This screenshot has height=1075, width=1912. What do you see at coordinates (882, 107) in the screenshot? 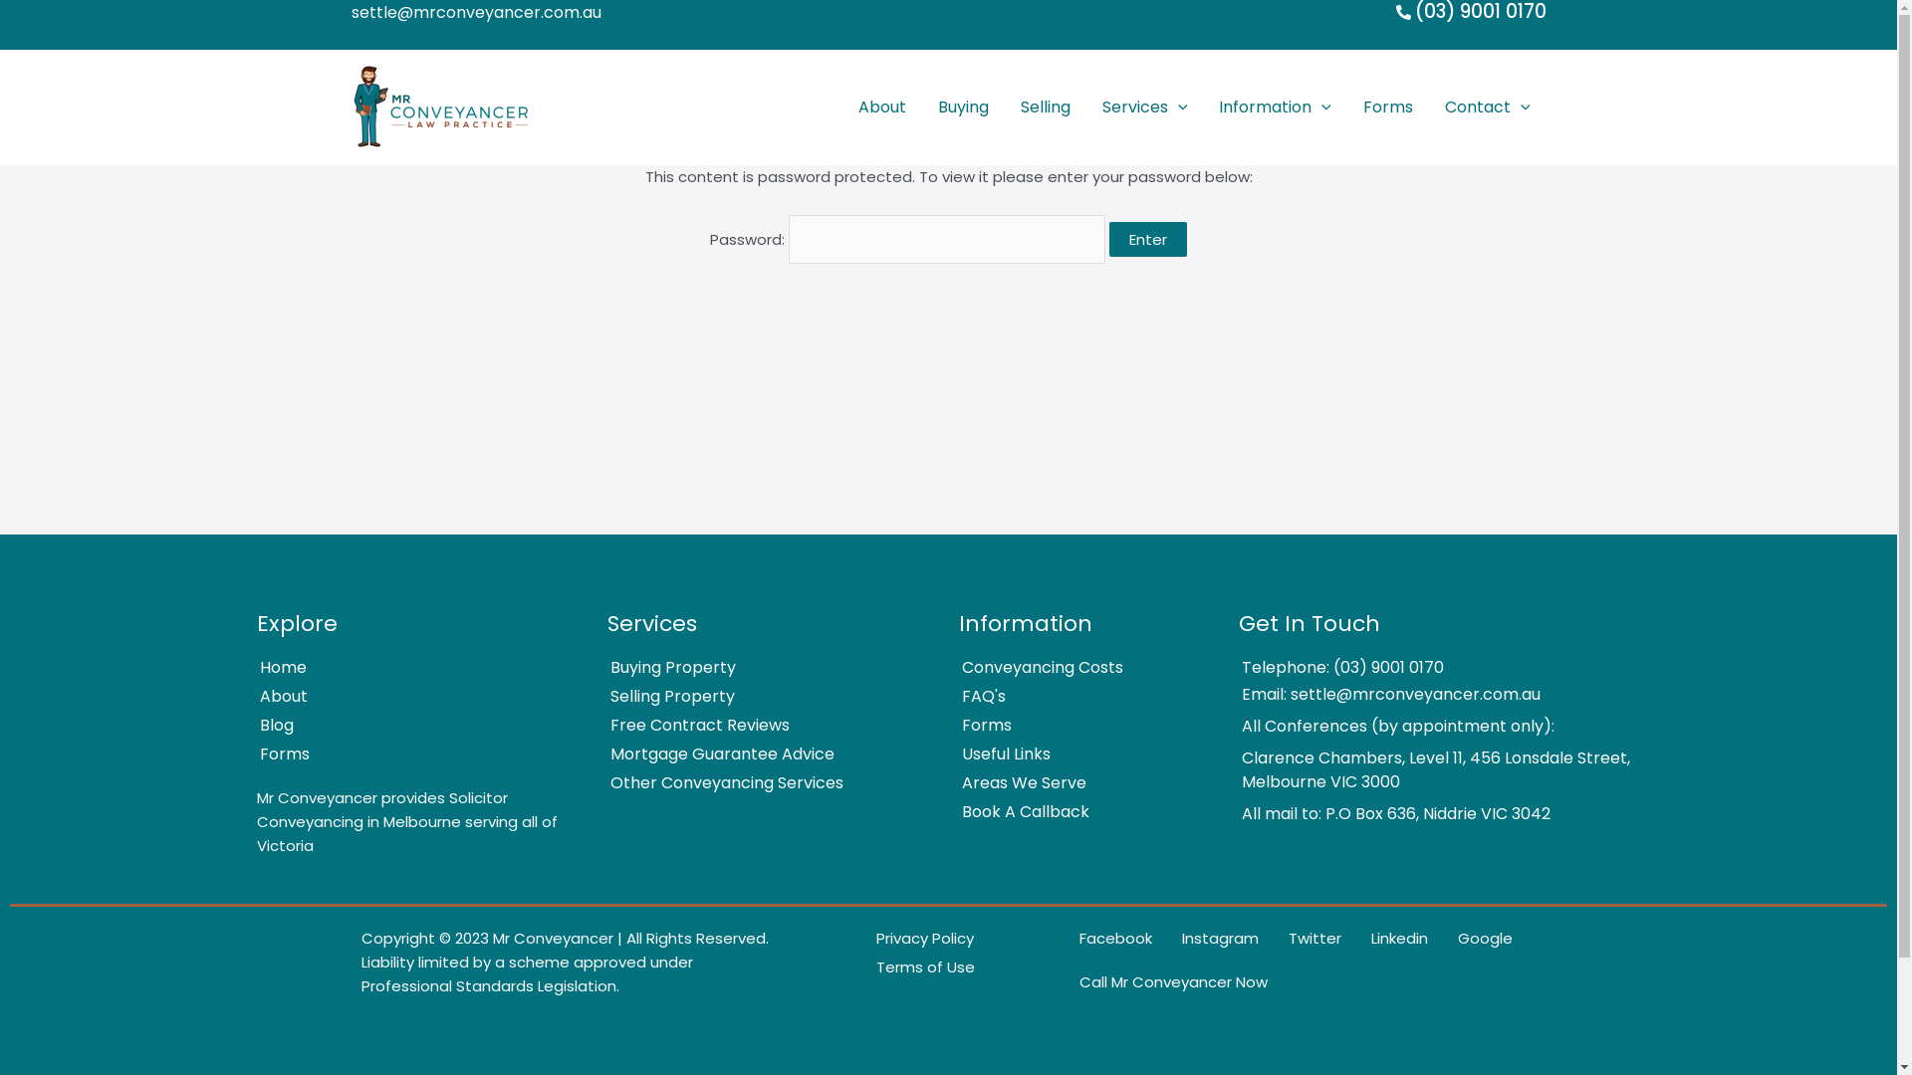
I see `About` at bounding box center [882, 107].